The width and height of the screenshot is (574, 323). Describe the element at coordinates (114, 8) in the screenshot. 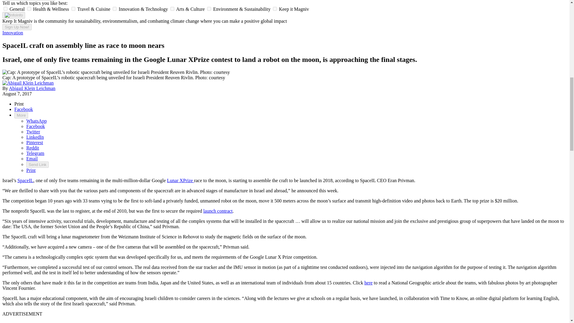

I see `3` at that location.